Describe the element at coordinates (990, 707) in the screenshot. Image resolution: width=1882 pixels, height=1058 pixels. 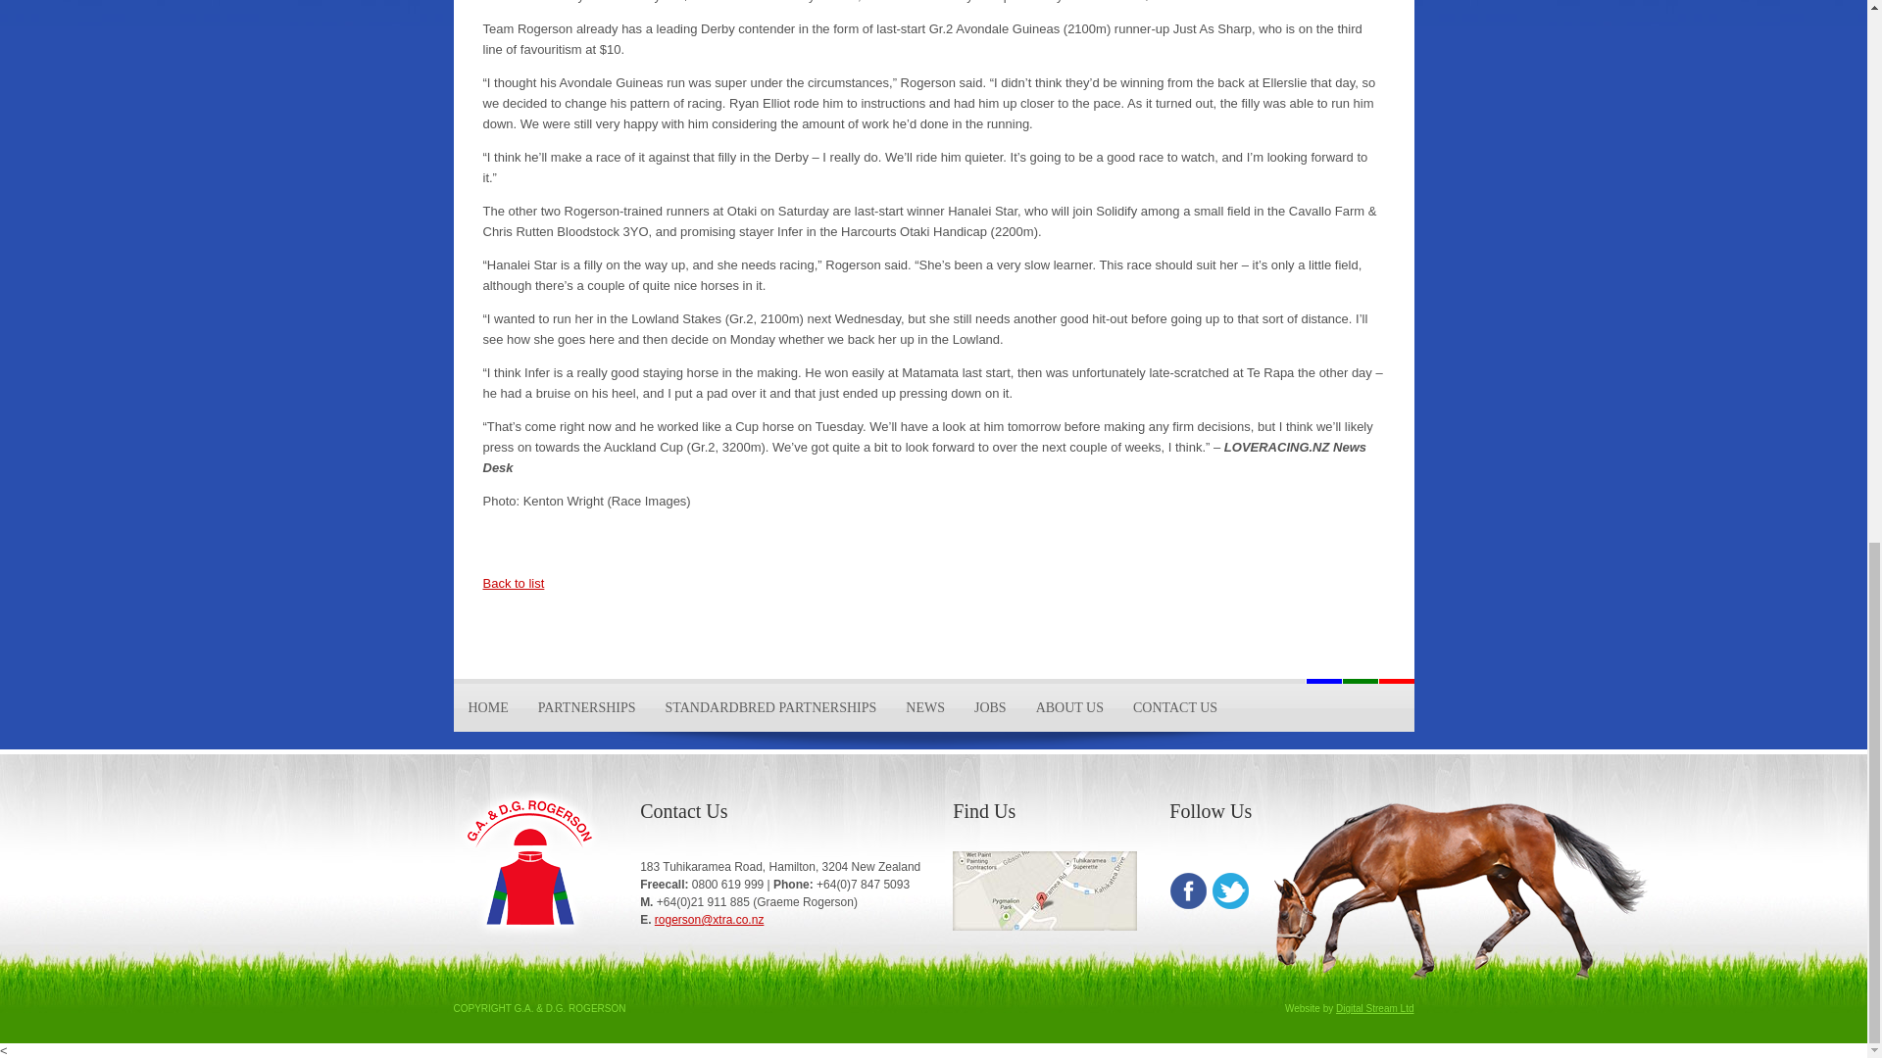
I see `JOBS` at that location.